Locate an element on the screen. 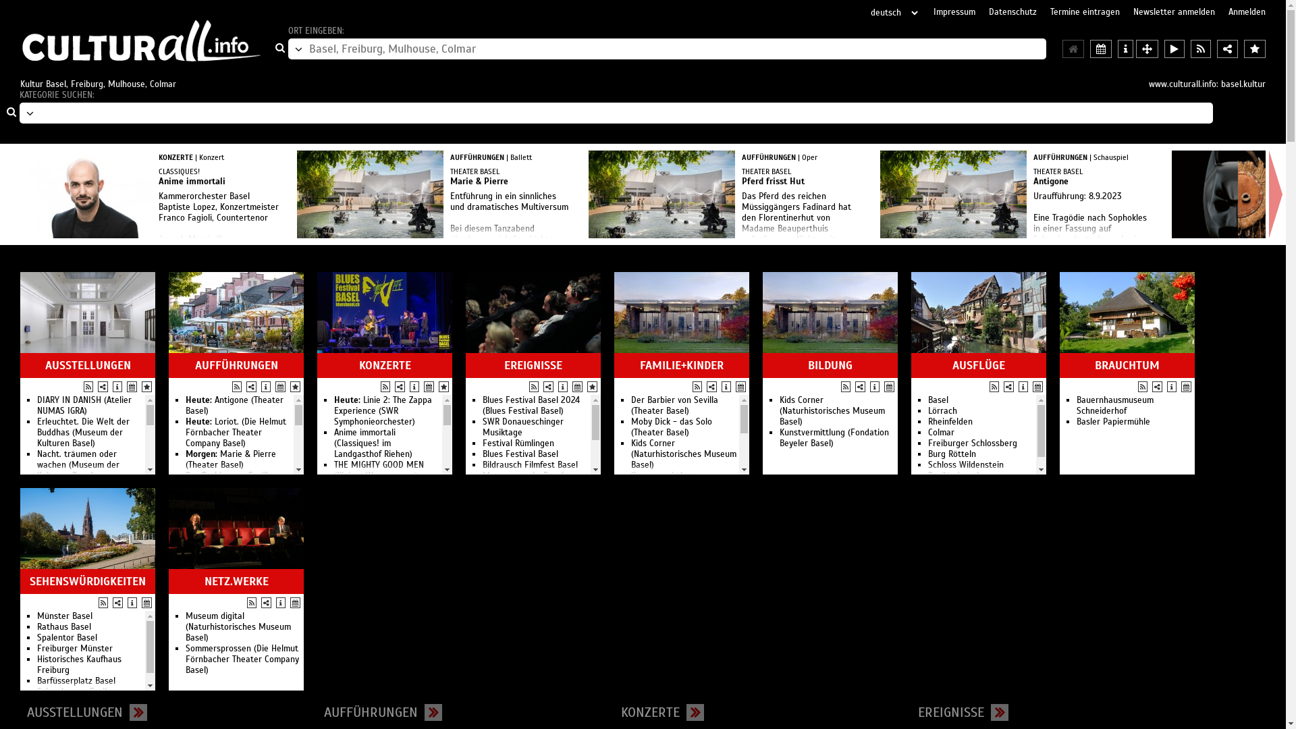 The image size is (1296, 729). Theater Basel is located at coordinates (212, 584).